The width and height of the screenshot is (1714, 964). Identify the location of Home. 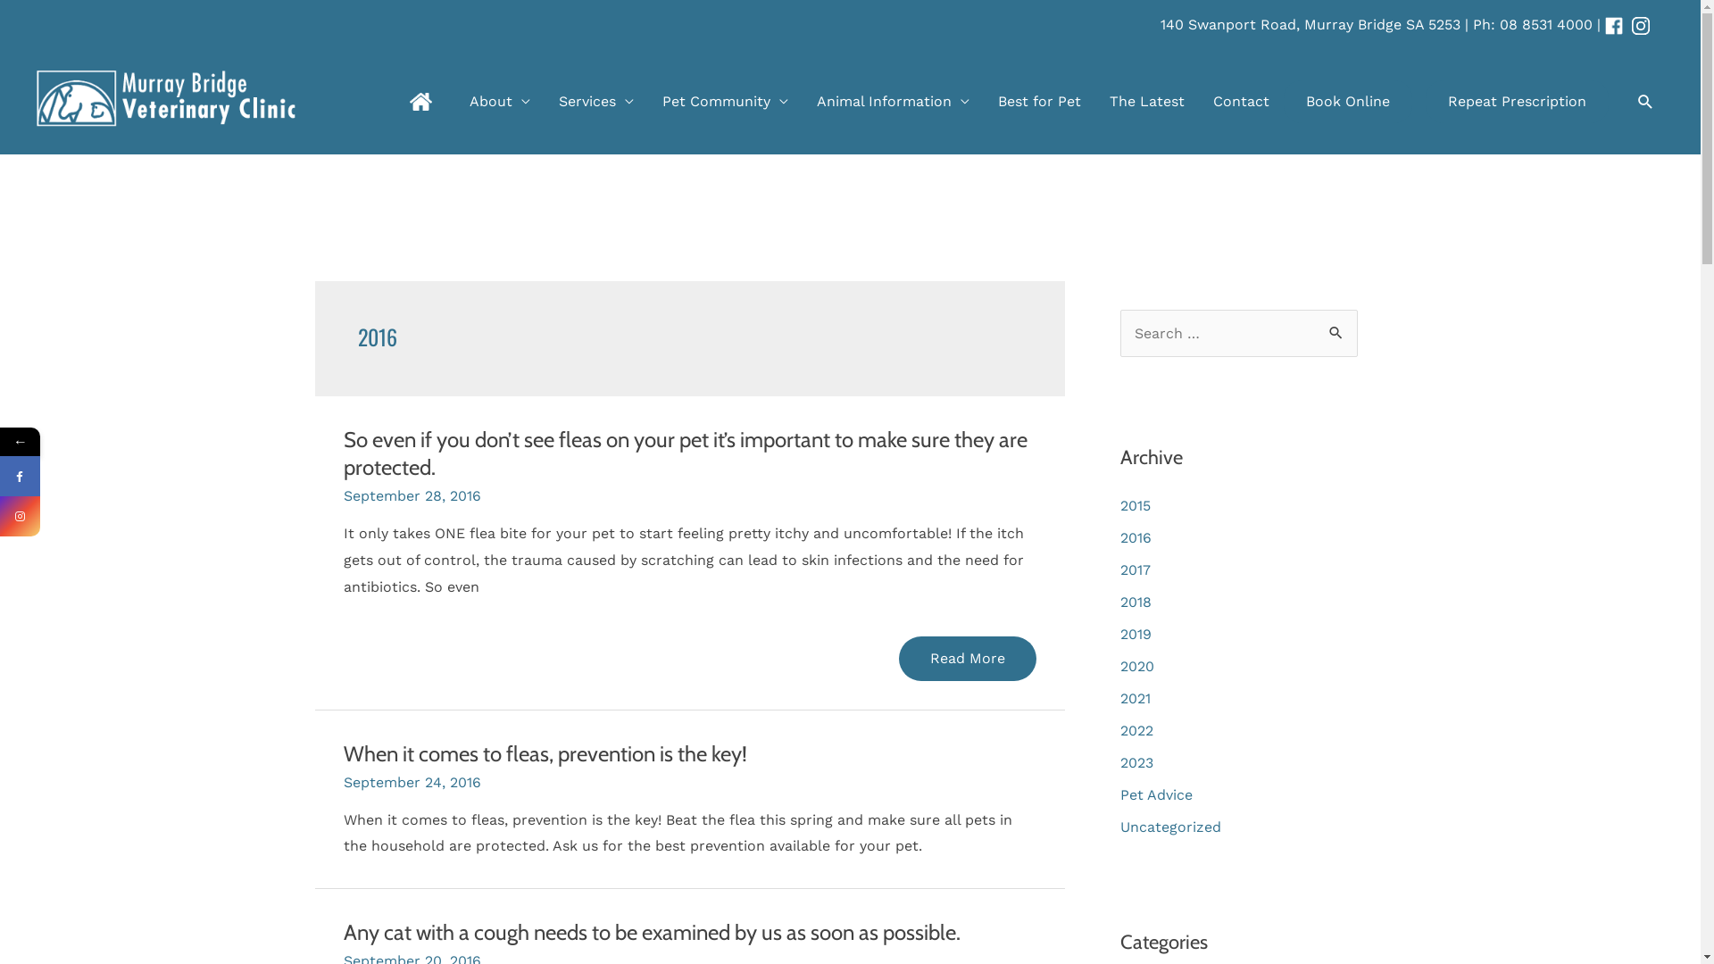
(420, 102).